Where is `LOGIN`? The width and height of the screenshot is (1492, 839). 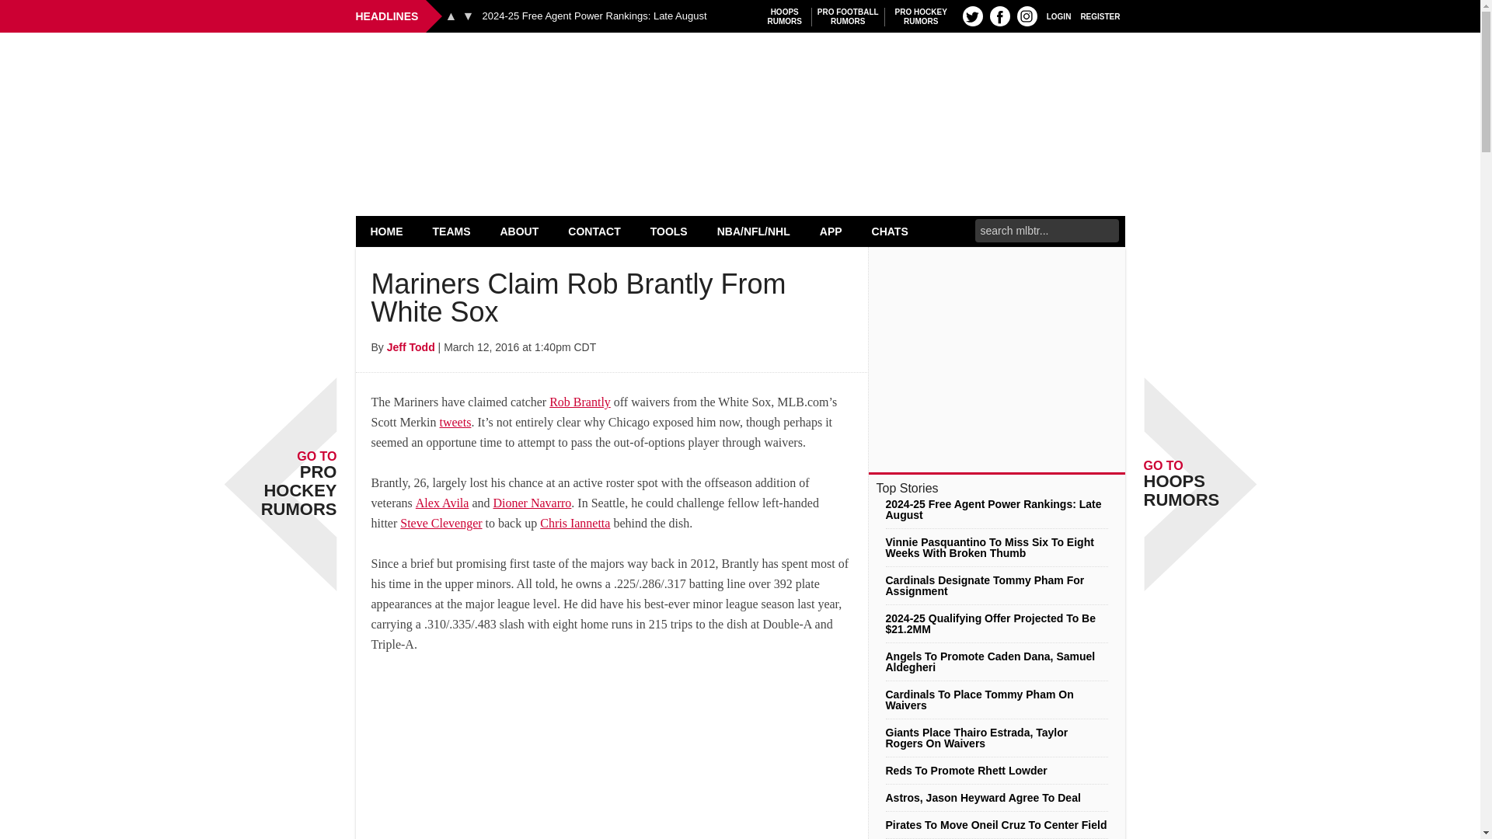
LOGIN is located at coordinates (1058, 16).